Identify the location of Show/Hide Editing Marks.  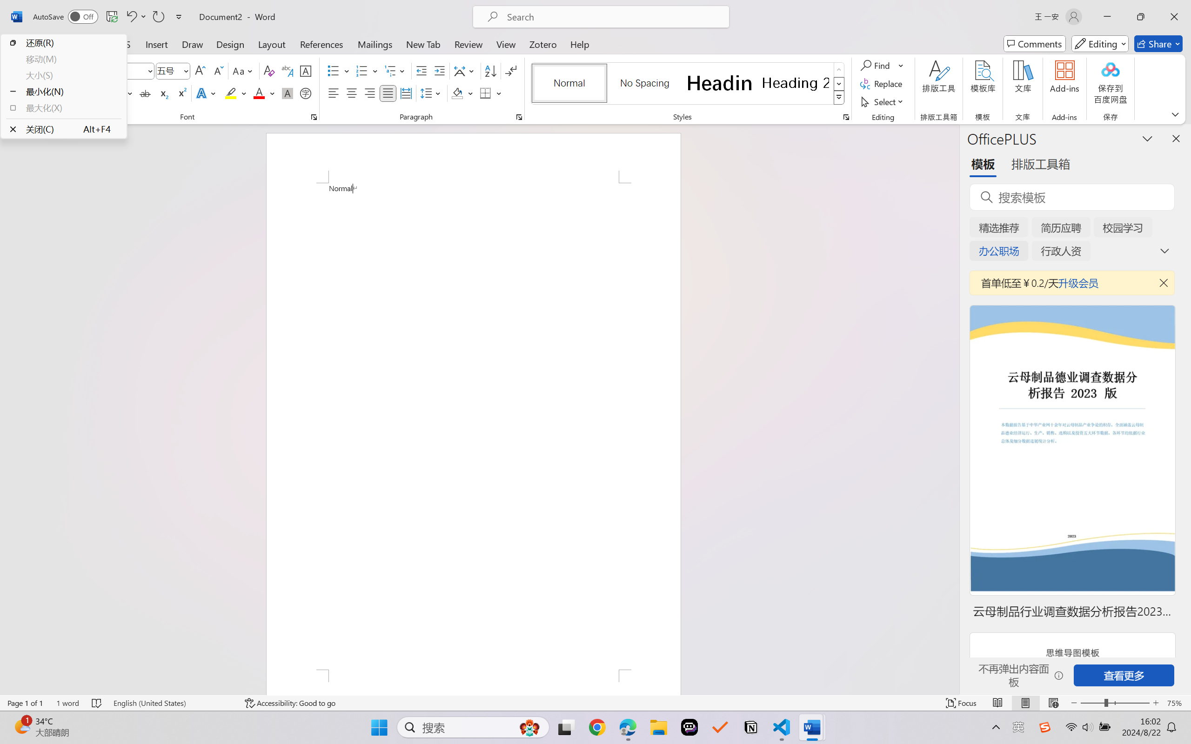
(511, 71).